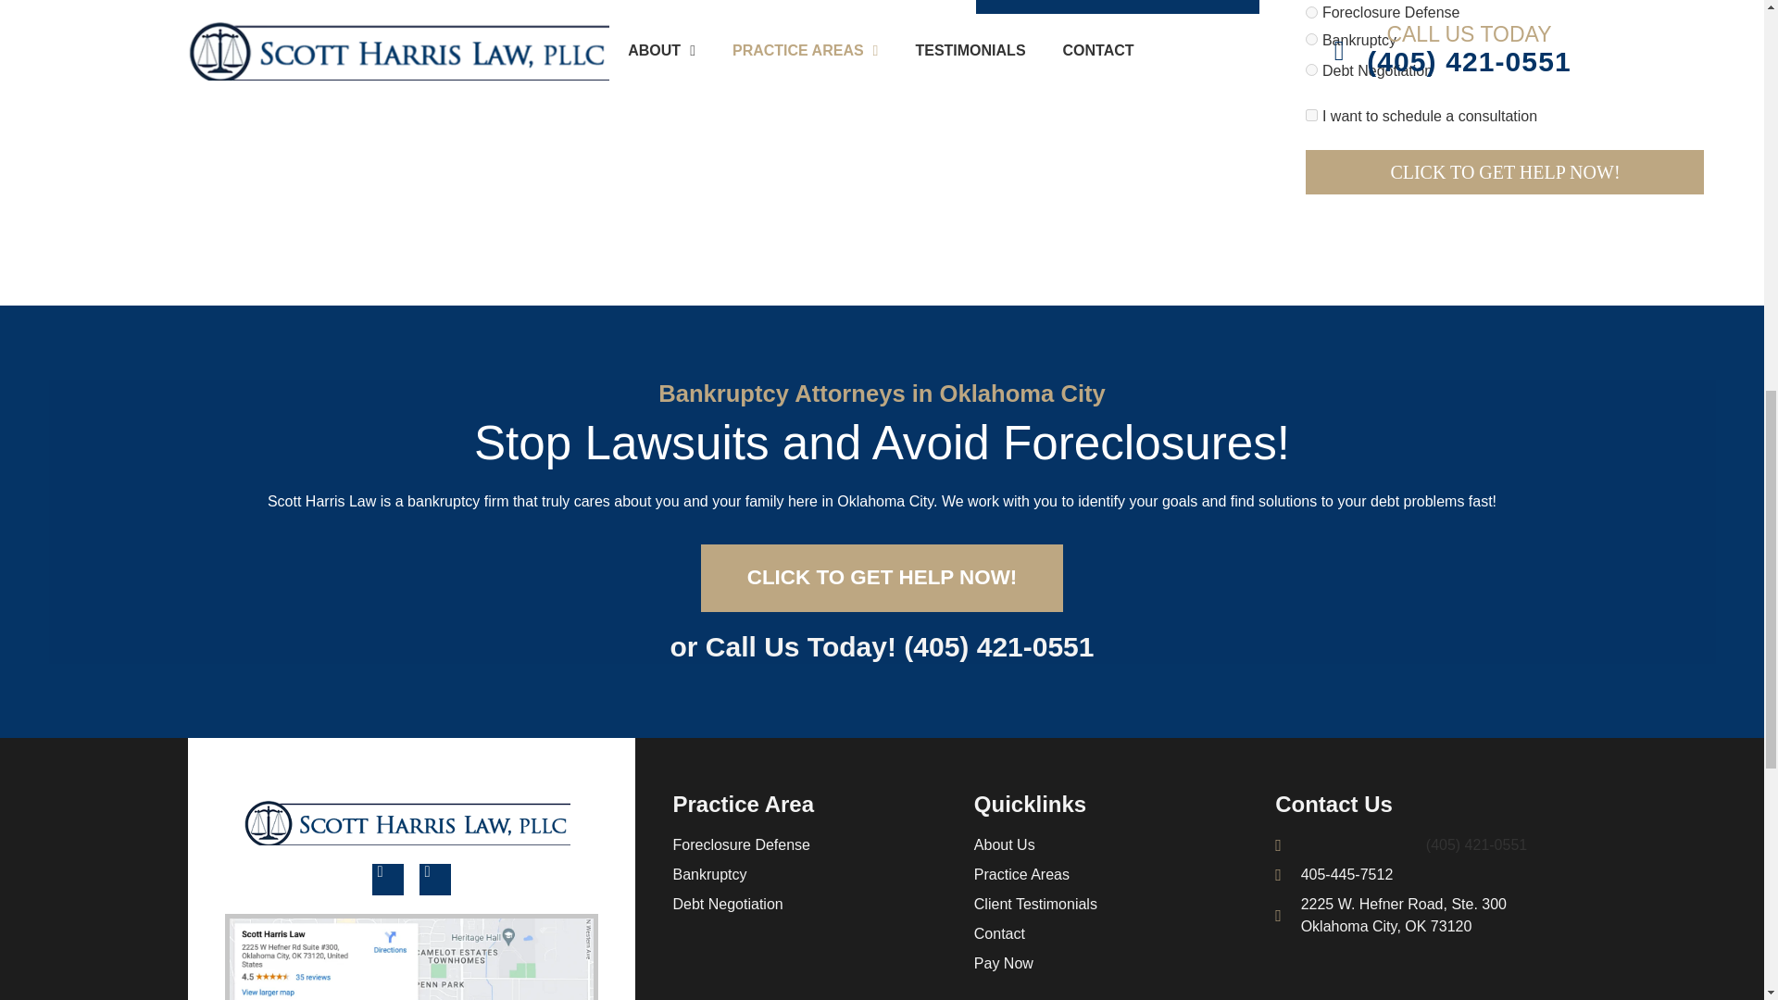 The height and width of the screenshot is (1000, 1778). I want to click on Foreclosure Defense, so click(1311, 12).